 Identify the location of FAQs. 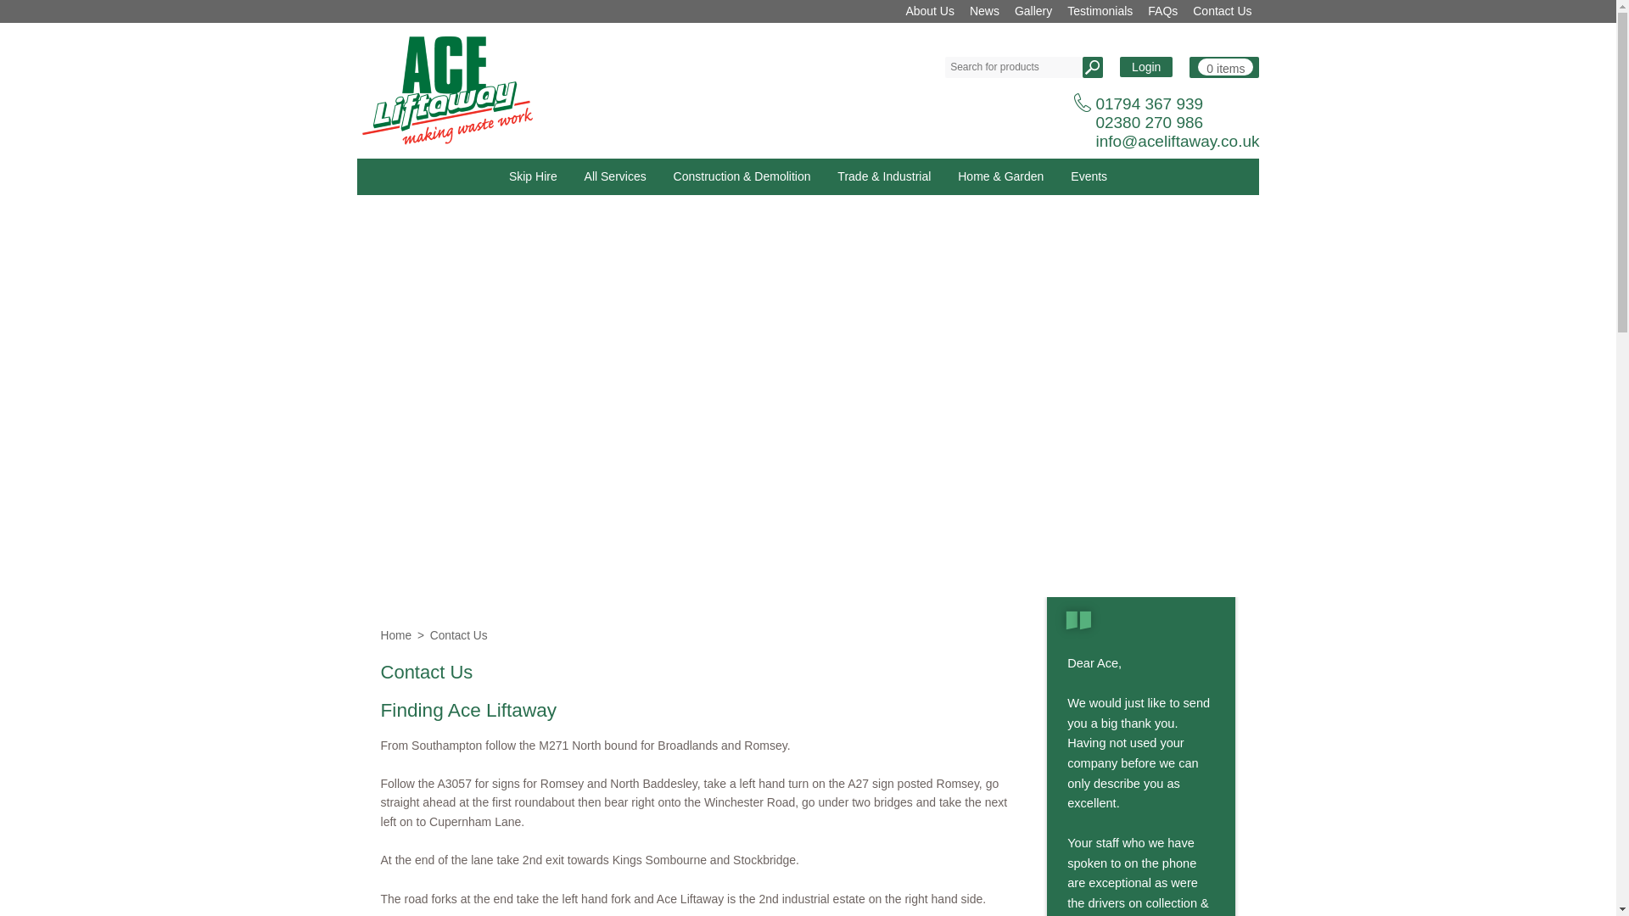
(1162, 12).